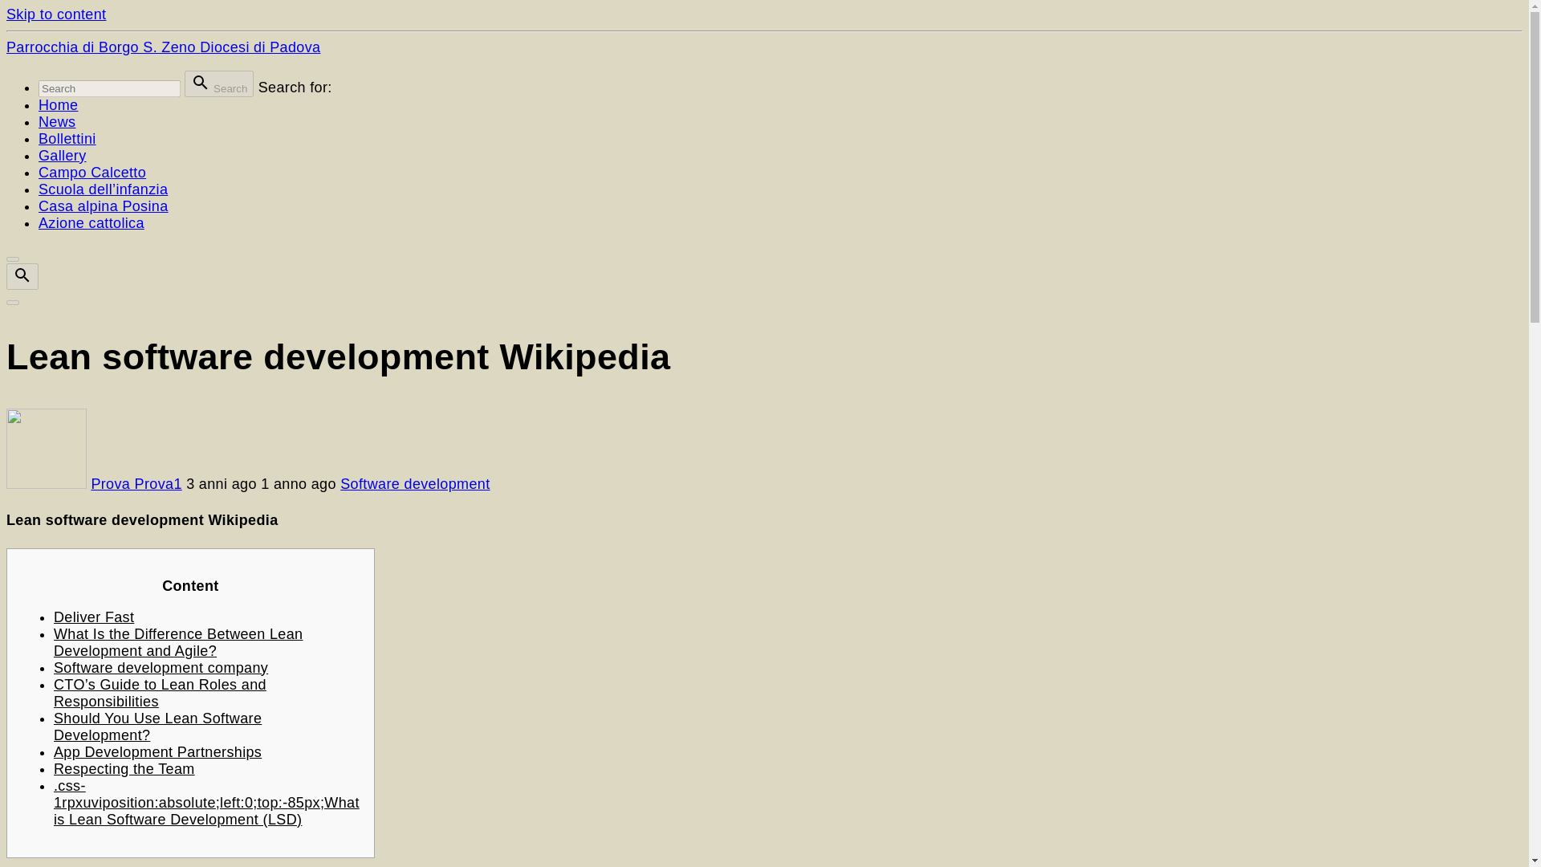 The image size is (1541, 867). What do you see at coordinates (124, 769) in the screenshot?
I see `Respecting the Team` at bounding box center [124, 769].